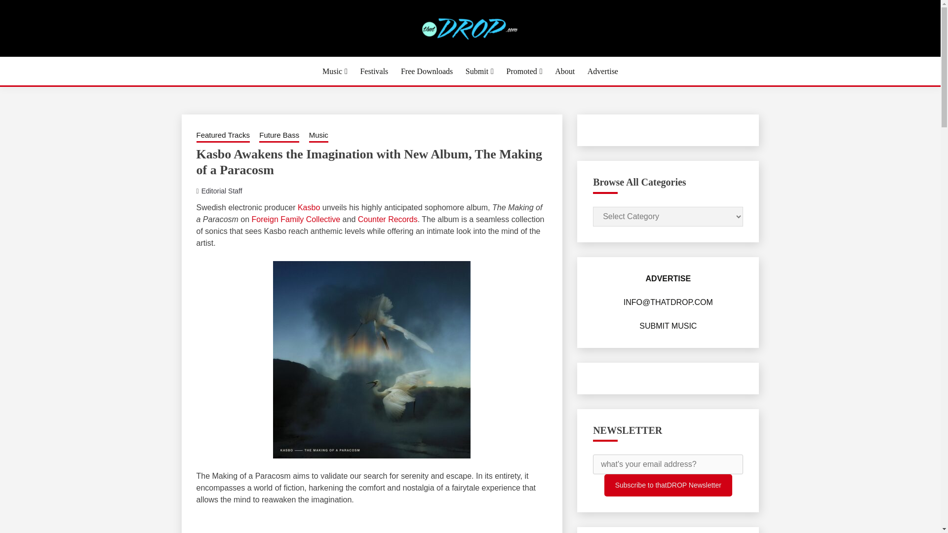 The width and height of the screenshot is (948, 533). Describe the element at coordinates (335, 71) in the screenshot. I see `Music` at that location.